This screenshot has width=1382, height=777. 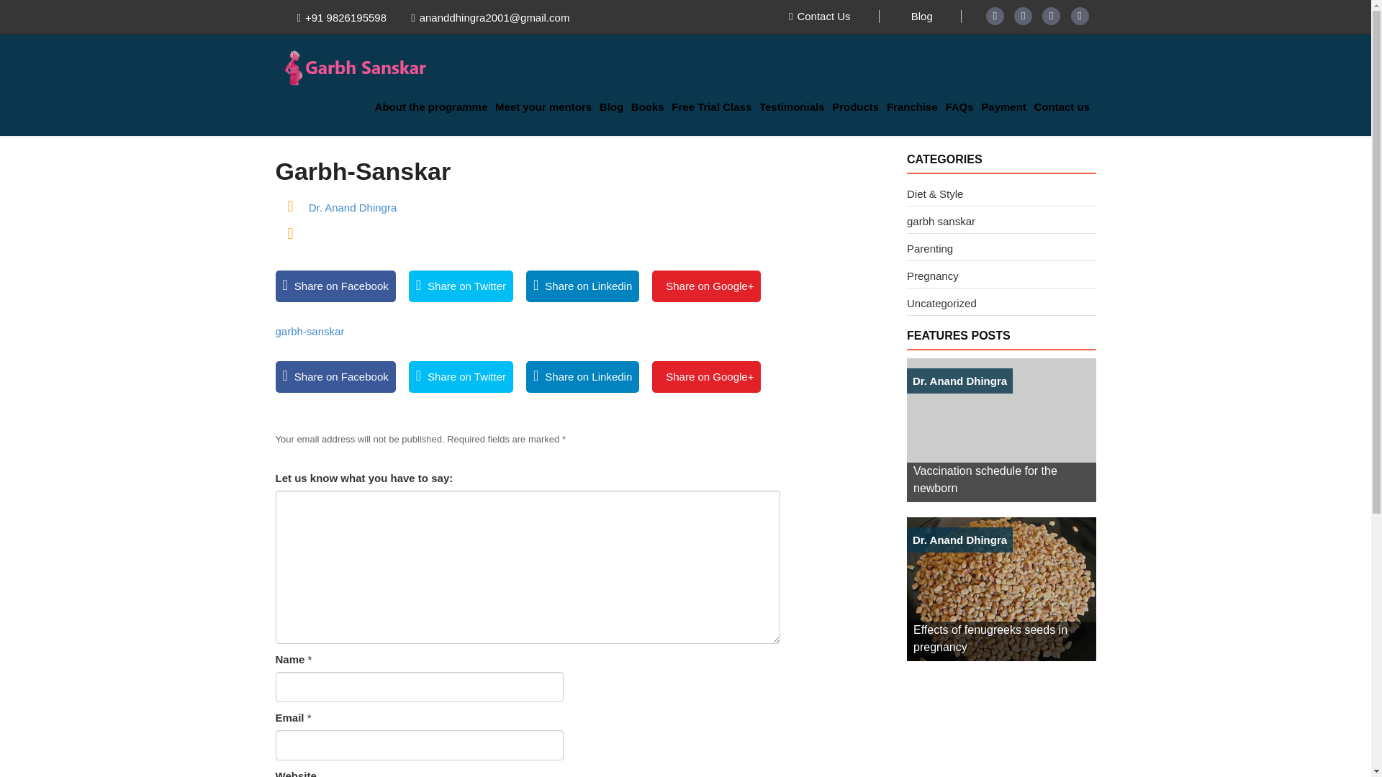 What do you see at coordinates (335, 286) in the screenshot?
I see `share with facebook` at bounding box center [335, 286].